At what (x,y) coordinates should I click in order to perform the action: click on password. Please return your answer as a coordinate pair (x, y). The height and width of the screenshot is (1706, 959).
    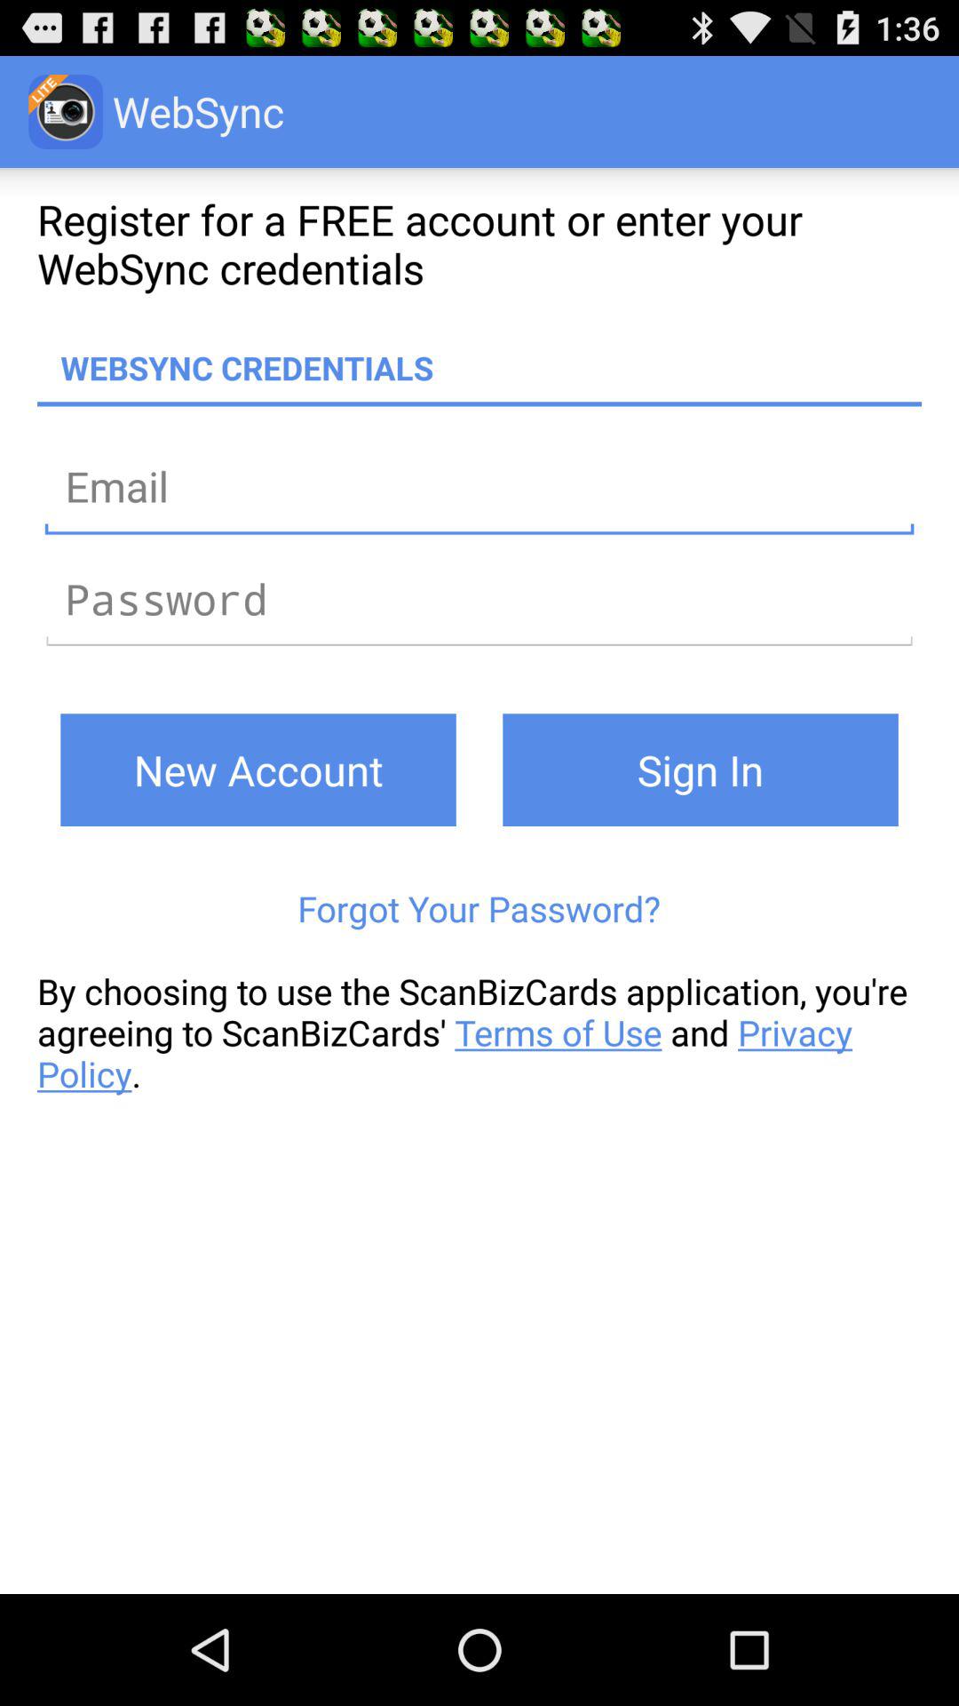
    Looking at the image, I should click on (479, 599).